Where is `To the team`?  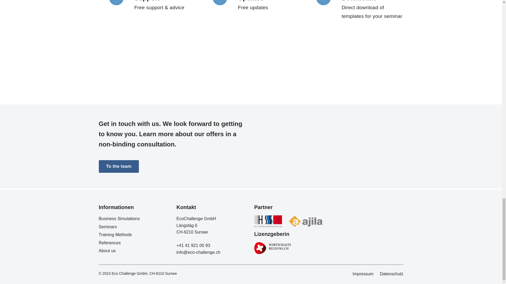 To the team is located at coordinates (119, 166).